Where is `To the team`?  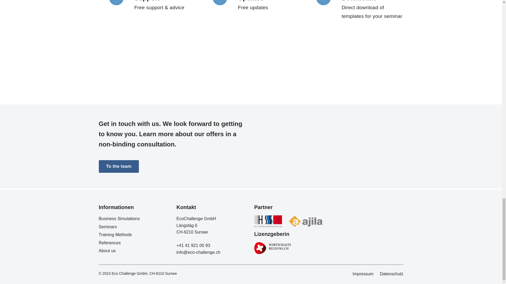 To the team is located at coordinates (119, 166).